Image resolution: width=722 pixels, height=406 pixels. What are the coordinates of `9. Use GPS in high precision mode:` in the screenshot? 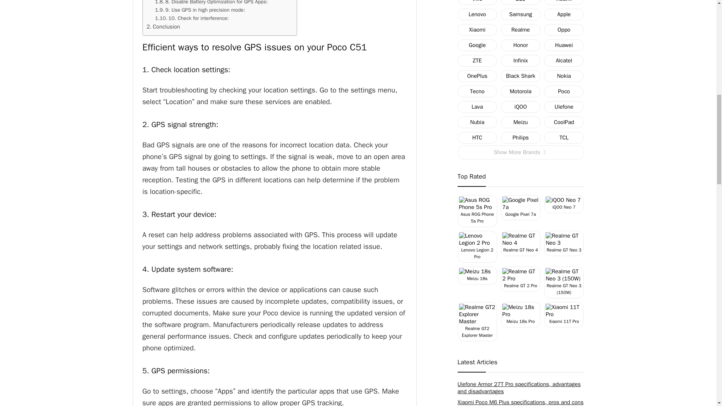 It's located at (200, 10).